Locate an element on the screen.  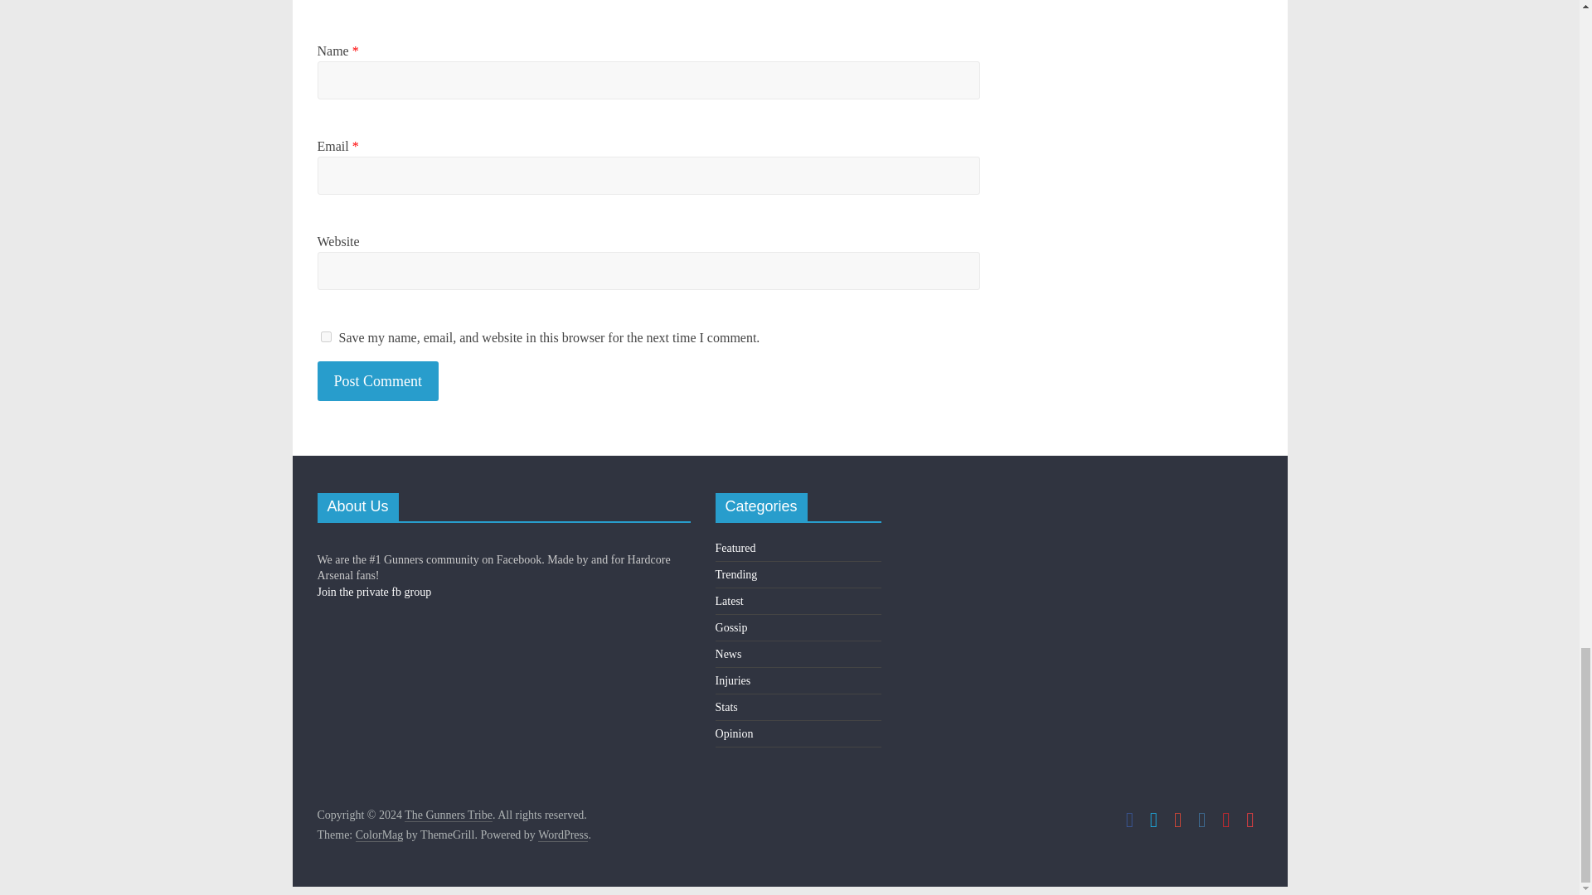
Post Comment is located at coordinates (378, 381).